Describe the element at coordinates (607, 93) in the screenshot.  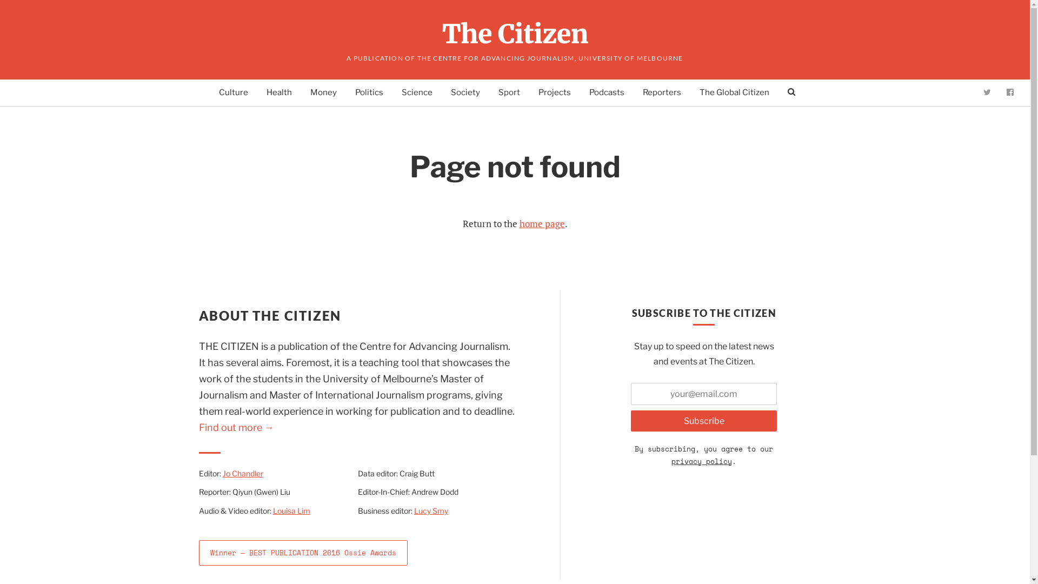
I see `Podcasts` at that location.